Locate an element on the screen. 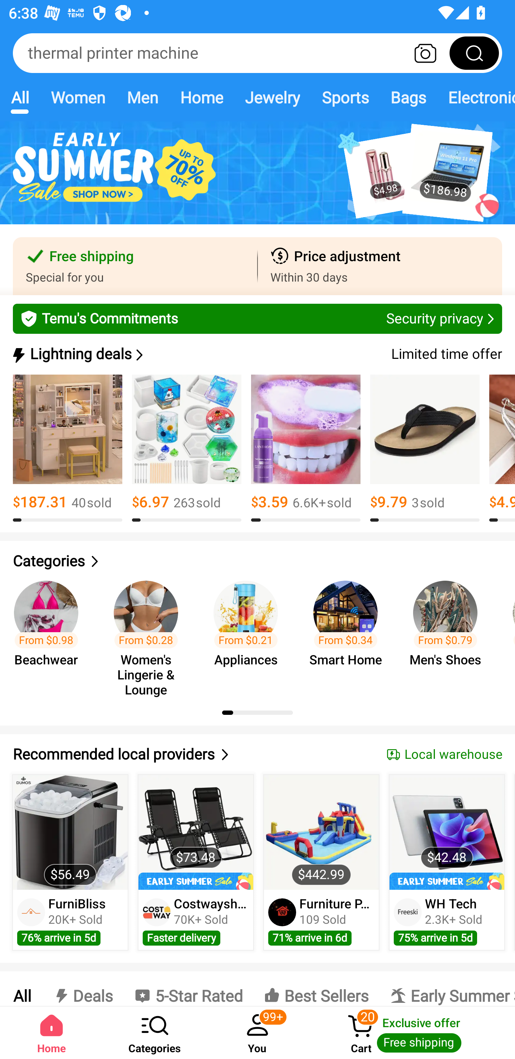  From $0.79 Men's Shoes is located at coordinates (449, 633).